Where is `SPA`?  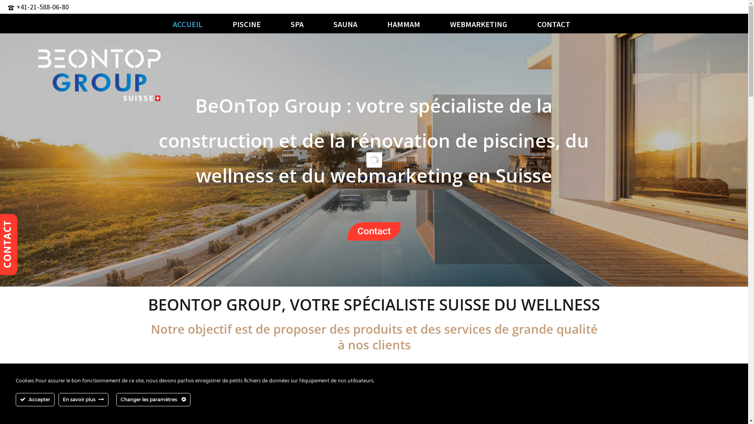 SPA is located at coordinates (297, 24).